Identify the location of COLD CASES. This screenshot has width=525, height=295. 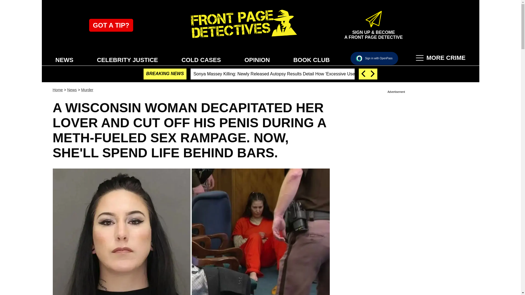
(201, 59).